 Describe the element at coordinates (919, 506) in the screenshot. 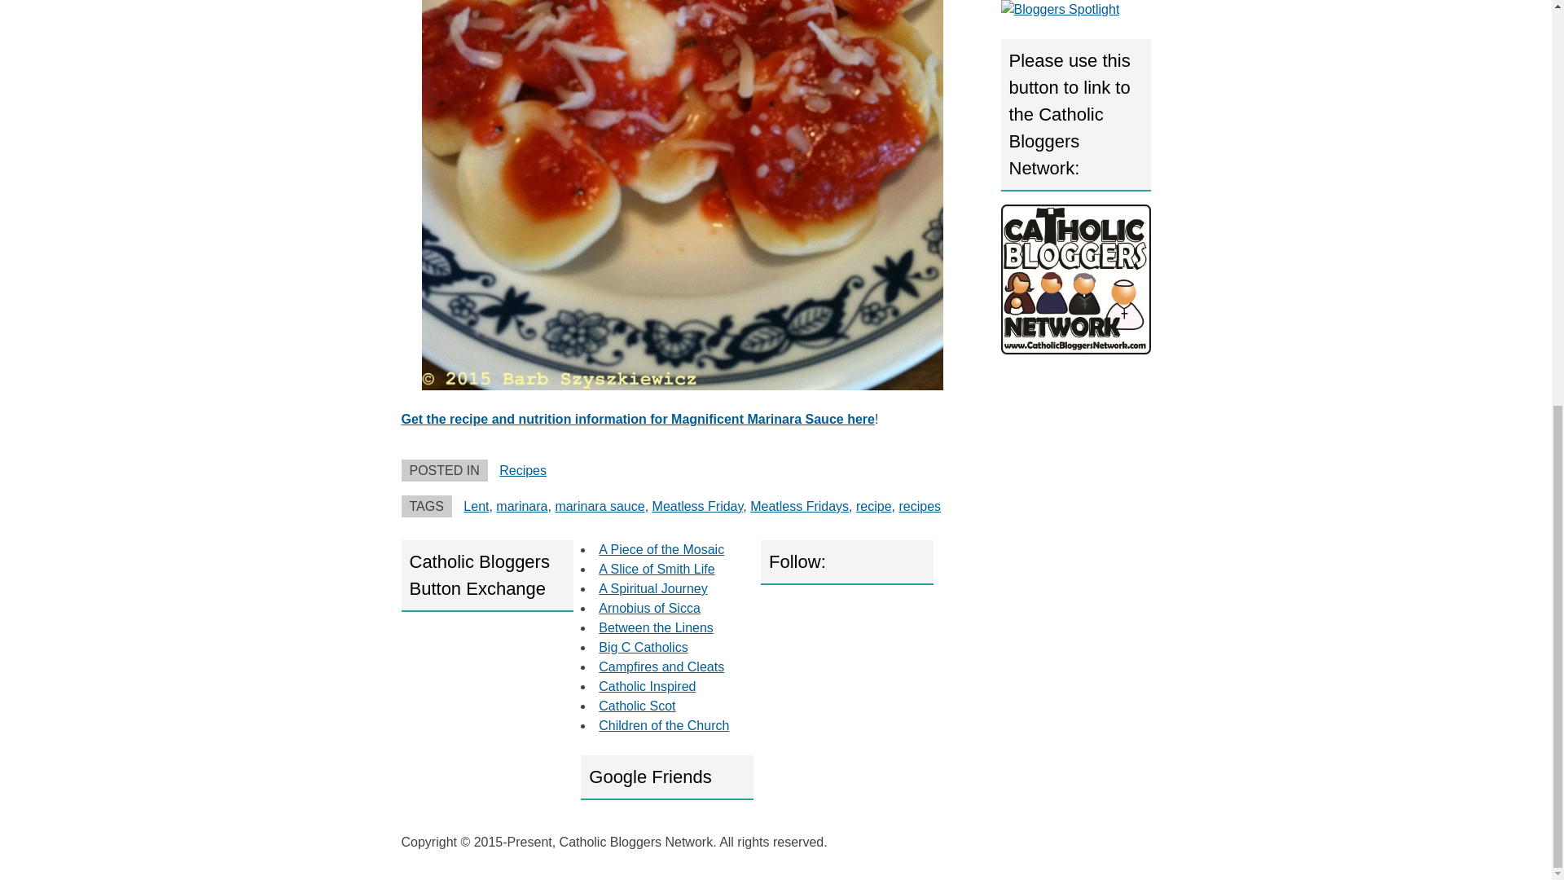

I see `recipes` at that location.